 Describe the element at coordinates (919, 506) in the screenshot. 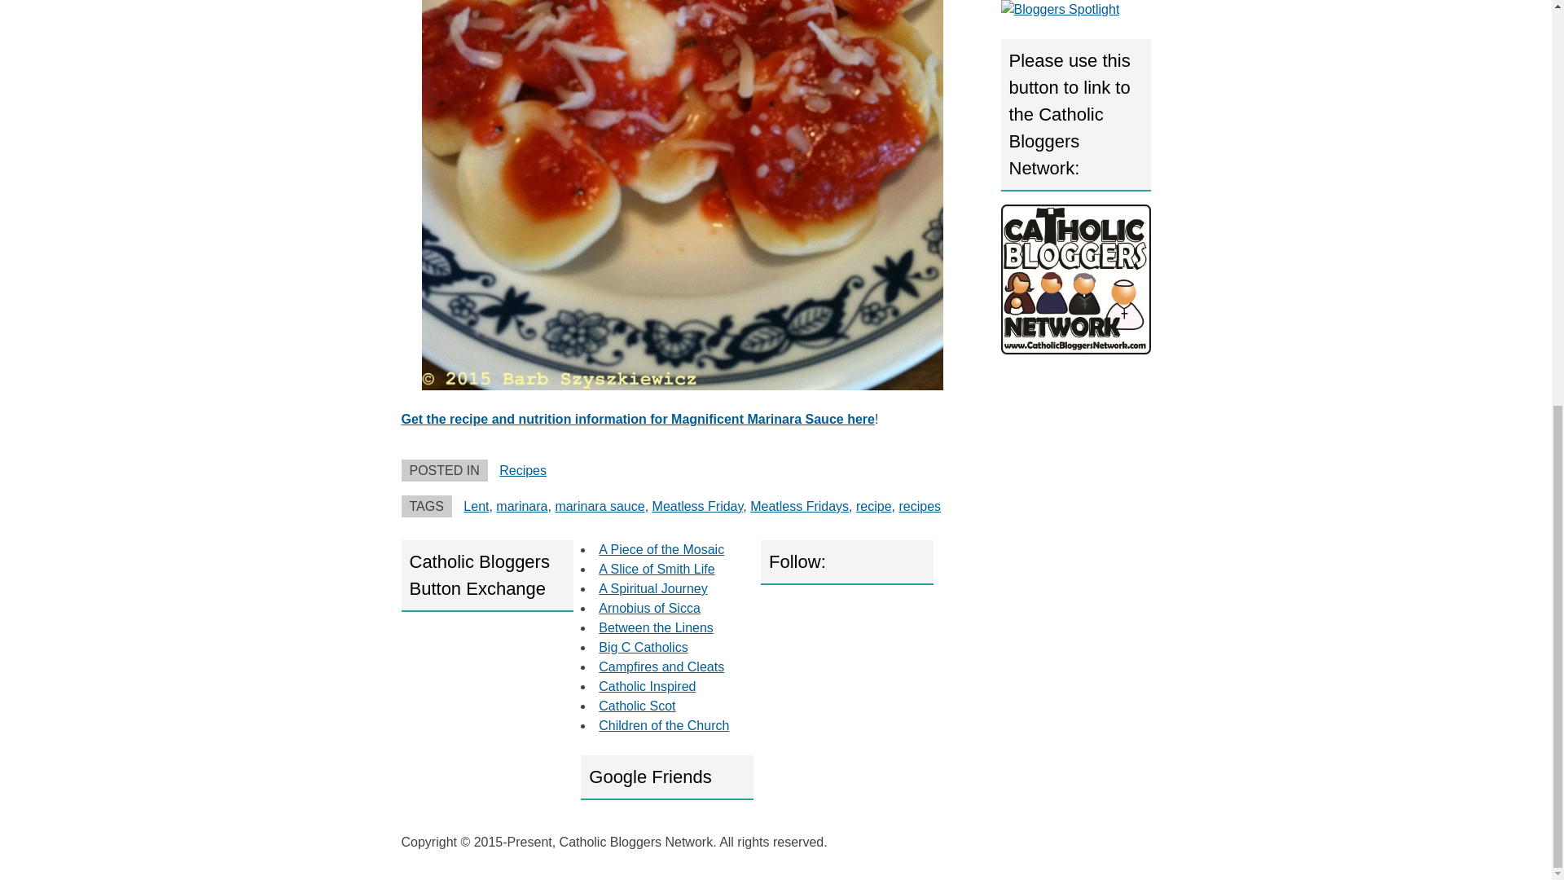

I see `recipes` at that location.